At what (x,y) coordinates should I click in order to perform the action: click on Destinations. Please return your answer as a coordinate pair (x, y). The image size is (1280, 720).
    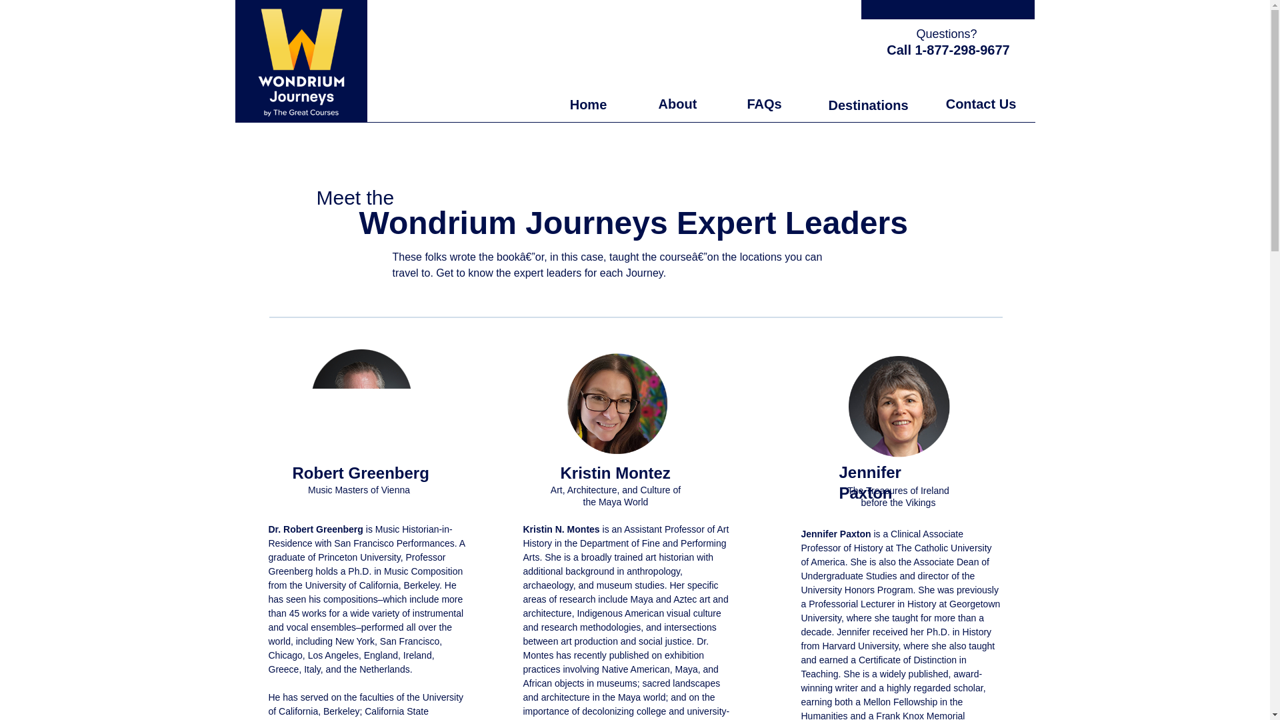
    Looking at the image, I should click on (868, 105).